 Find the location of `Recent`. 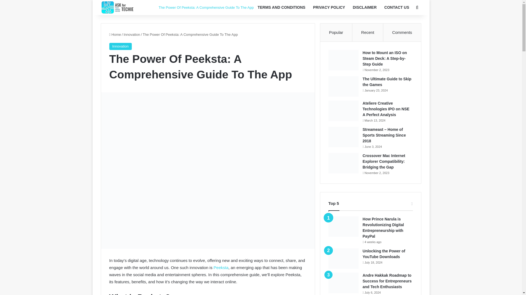

Recent is located at coordinates (368, 33).